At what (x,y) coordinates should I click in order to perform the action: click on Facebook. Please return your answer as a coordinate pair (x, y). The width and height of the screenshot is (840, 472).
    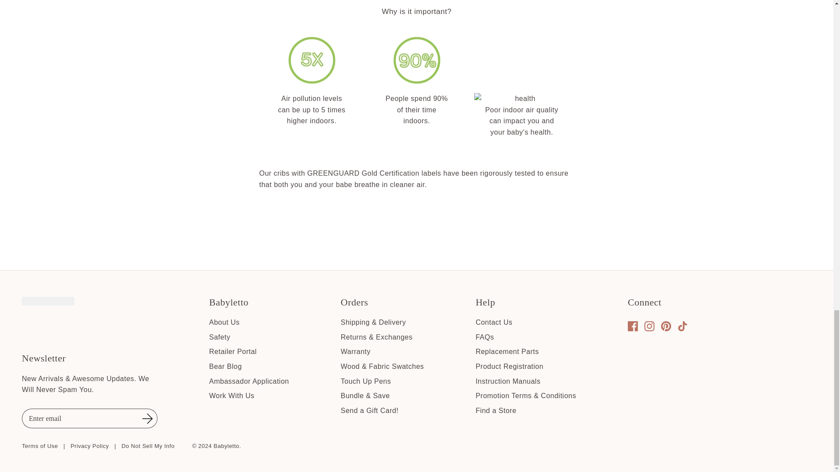
    Looking at the image, I should click on (633, 326).